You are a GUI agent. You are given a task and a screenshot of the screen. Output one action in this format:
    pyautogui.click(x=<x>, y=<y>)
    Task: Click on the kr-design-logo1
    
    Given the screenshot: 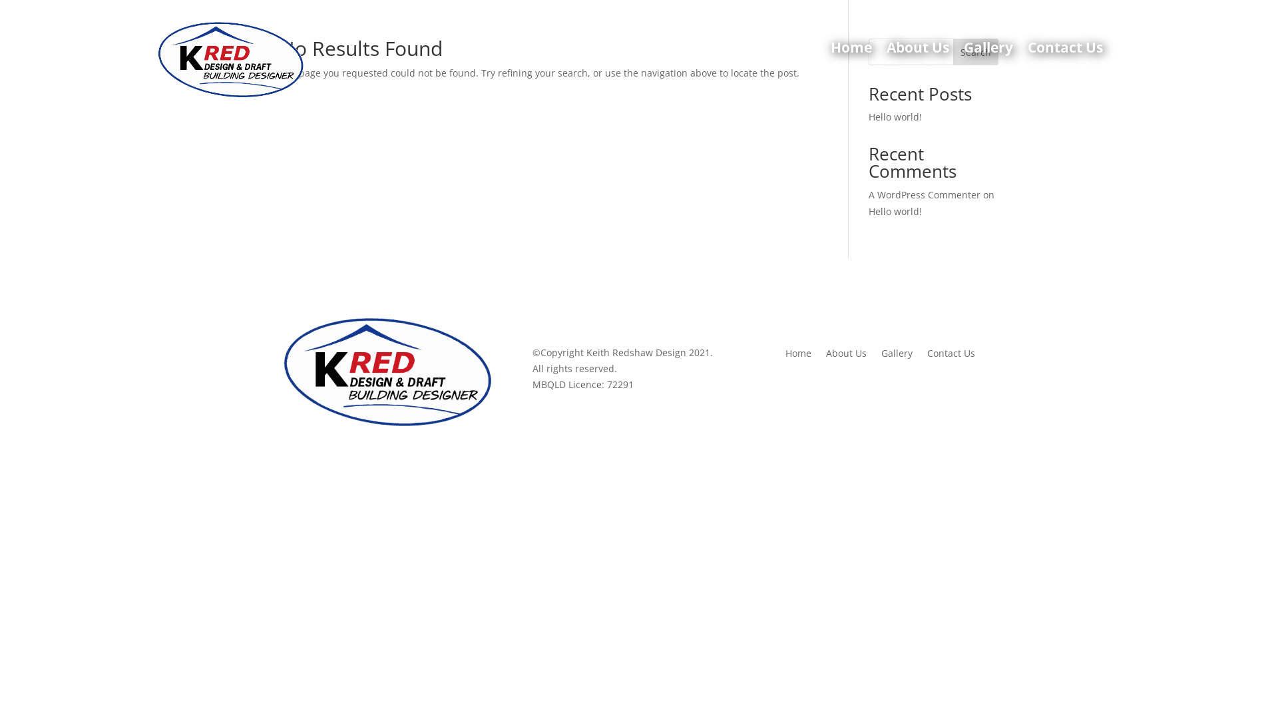 What is the action you would take?
    pyautogui.click(x=229, y=59)
    